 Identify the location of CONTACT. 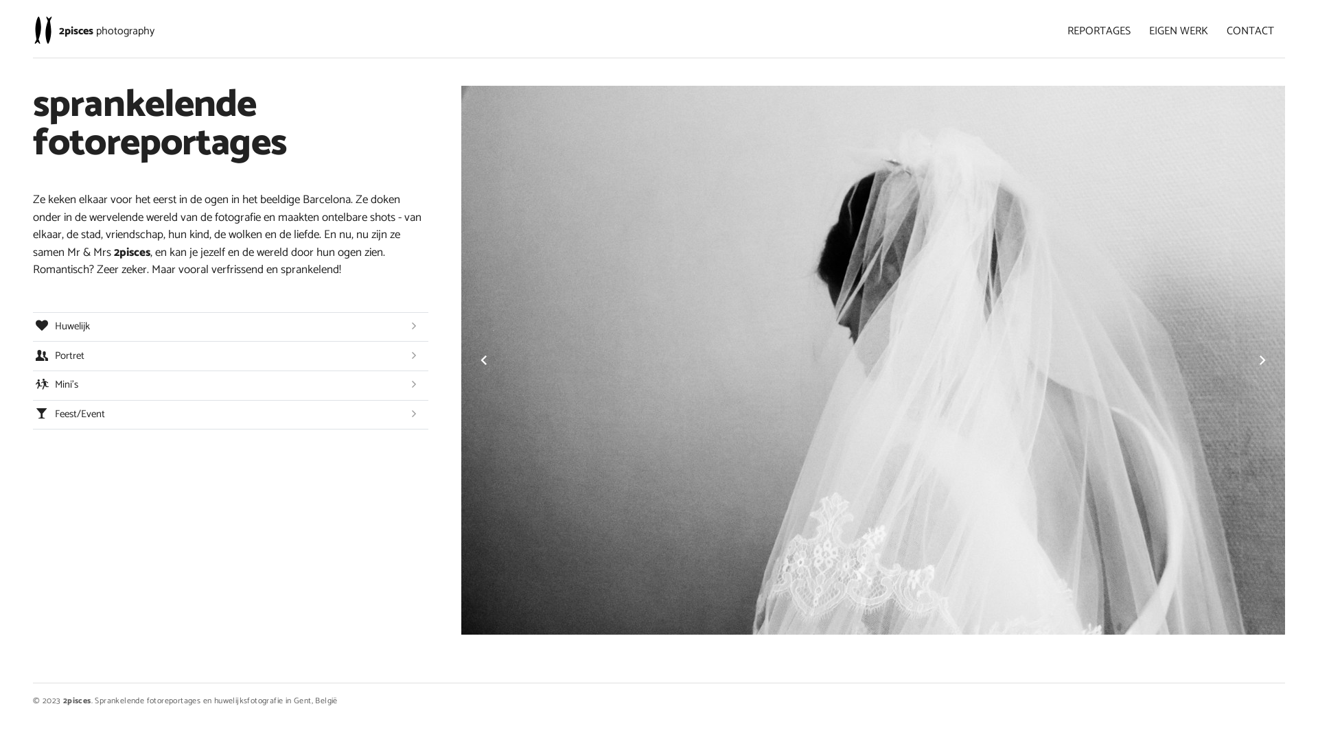
(1251, 32).